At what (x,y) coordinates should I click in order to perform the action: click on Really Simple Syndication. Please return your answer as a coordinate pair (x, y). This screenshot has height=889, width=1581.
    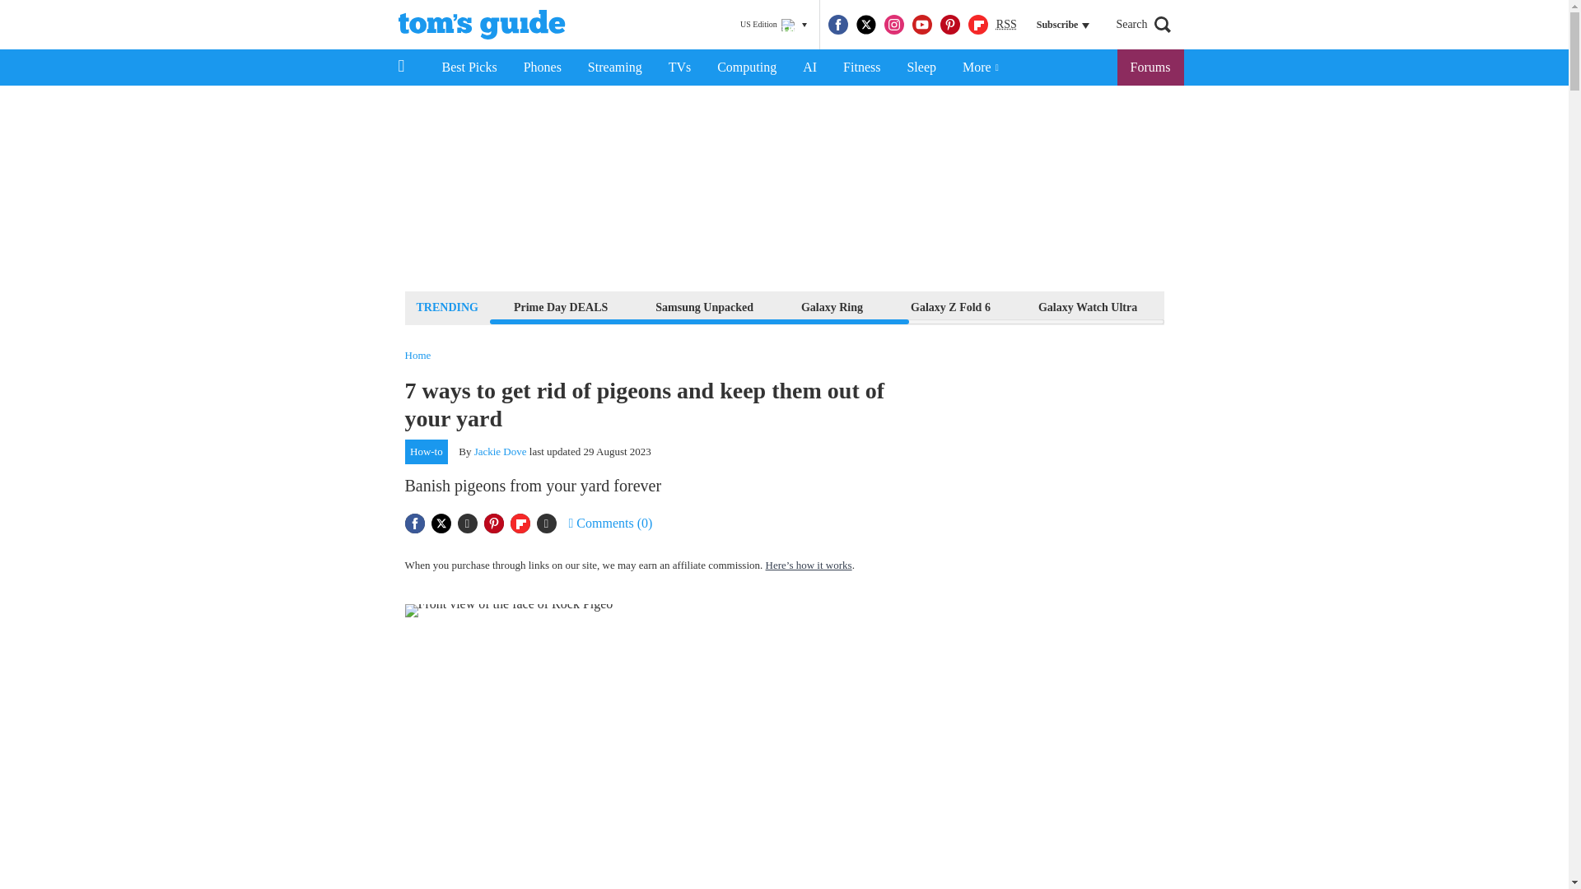
    Looking at the image, I should click on (1006, 23).